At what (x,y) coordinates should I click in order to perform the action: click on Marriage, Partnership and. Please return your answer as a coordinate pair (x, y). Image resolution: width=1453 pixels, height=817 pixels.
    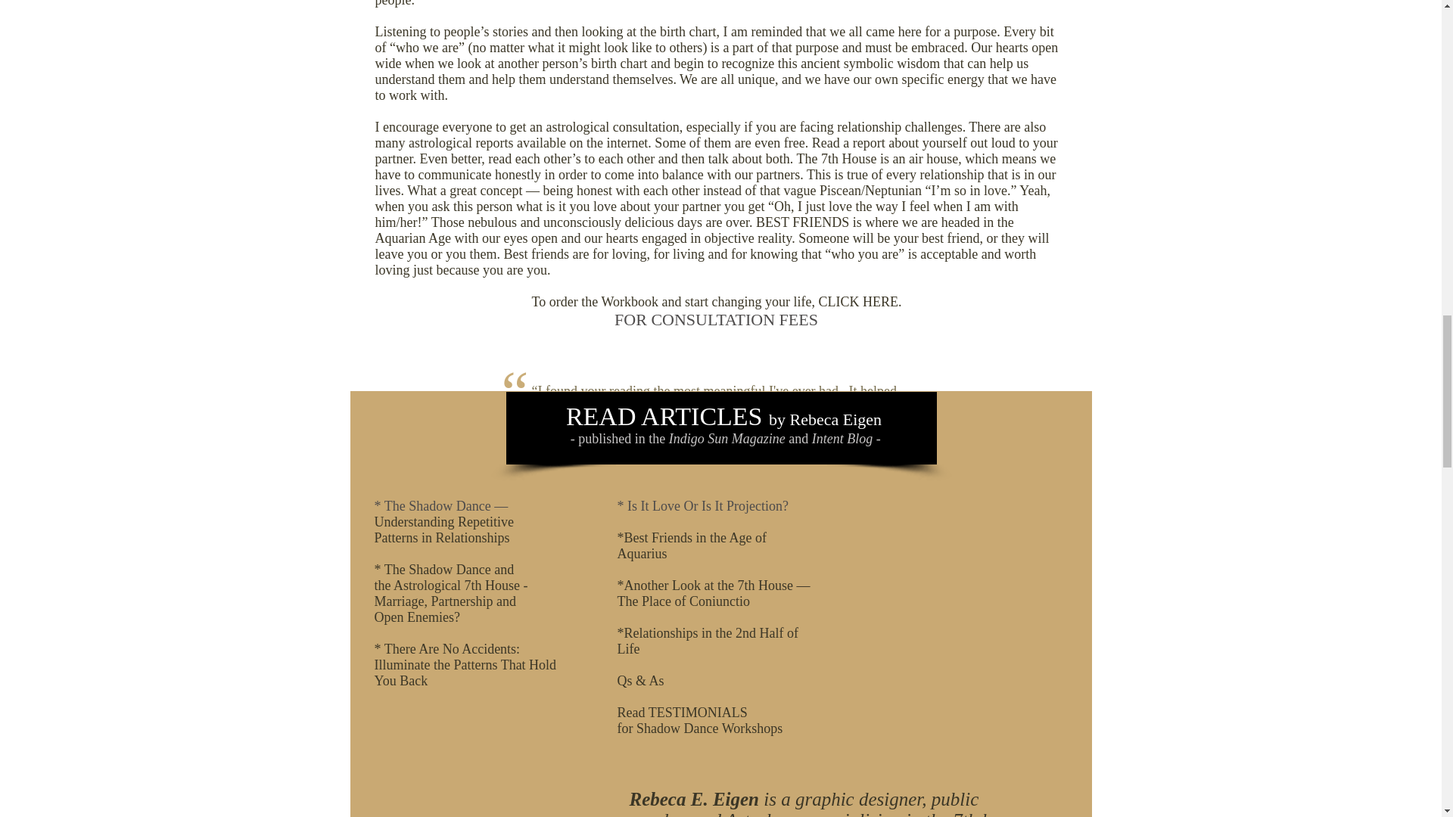
    Looking at the image, I should click on (444, 601).